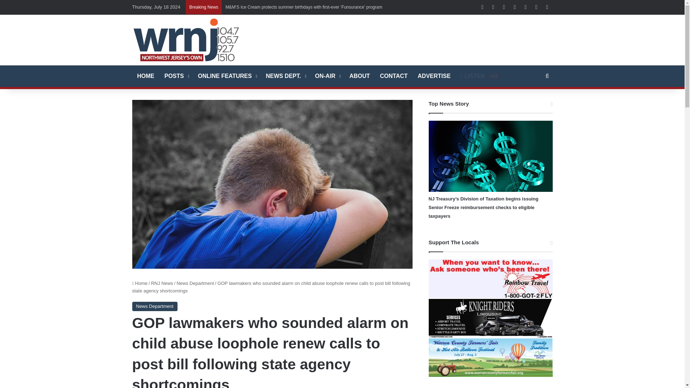 Image resolution: width=690 pixels, height=388 pixels. I want to click on YouTube, so click(515, 7).